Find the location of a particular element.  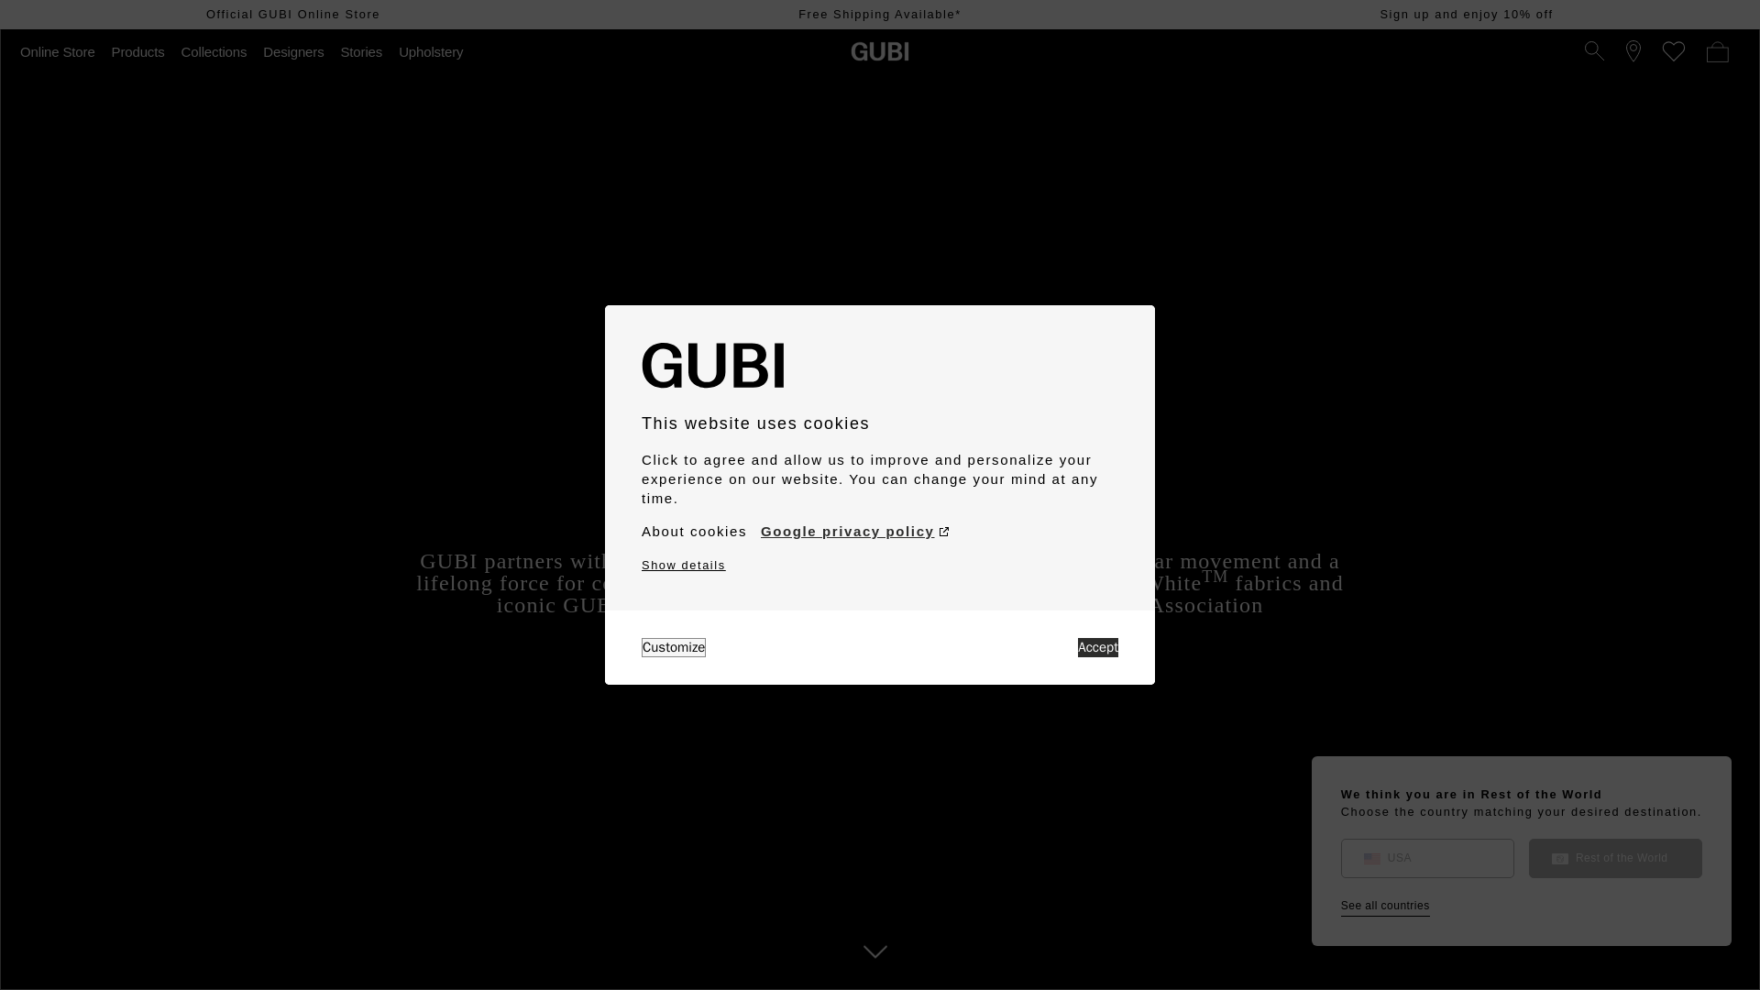

Google privacy policy is located at coordinates (854, 532).